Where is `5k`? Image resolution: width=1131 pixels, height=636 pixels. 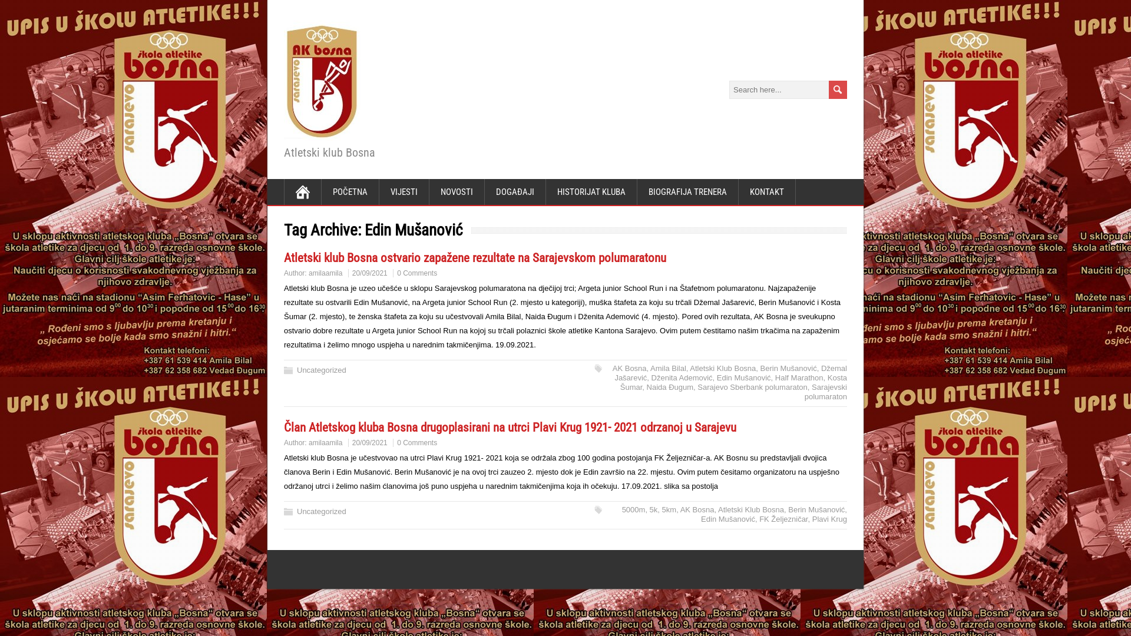 5k is located at coordinates (654, 510).